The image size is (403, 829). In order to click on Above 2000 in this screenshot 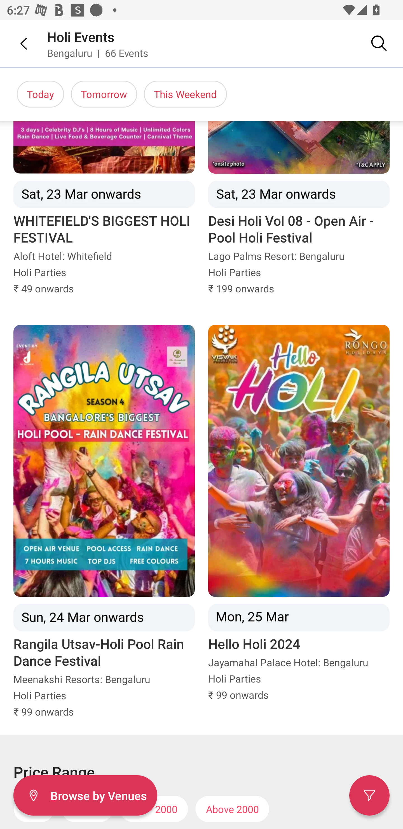, I will do `click(232, 809)`.